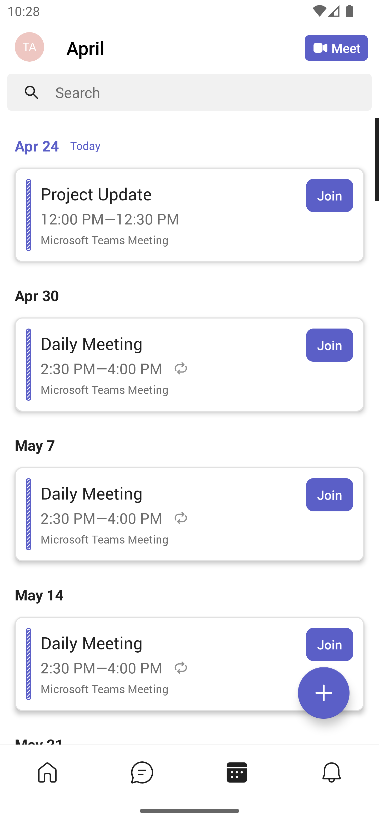 The width and height of the screenshot is (379, 822). I want to click on Expand meetings menu, so click(323, 693).